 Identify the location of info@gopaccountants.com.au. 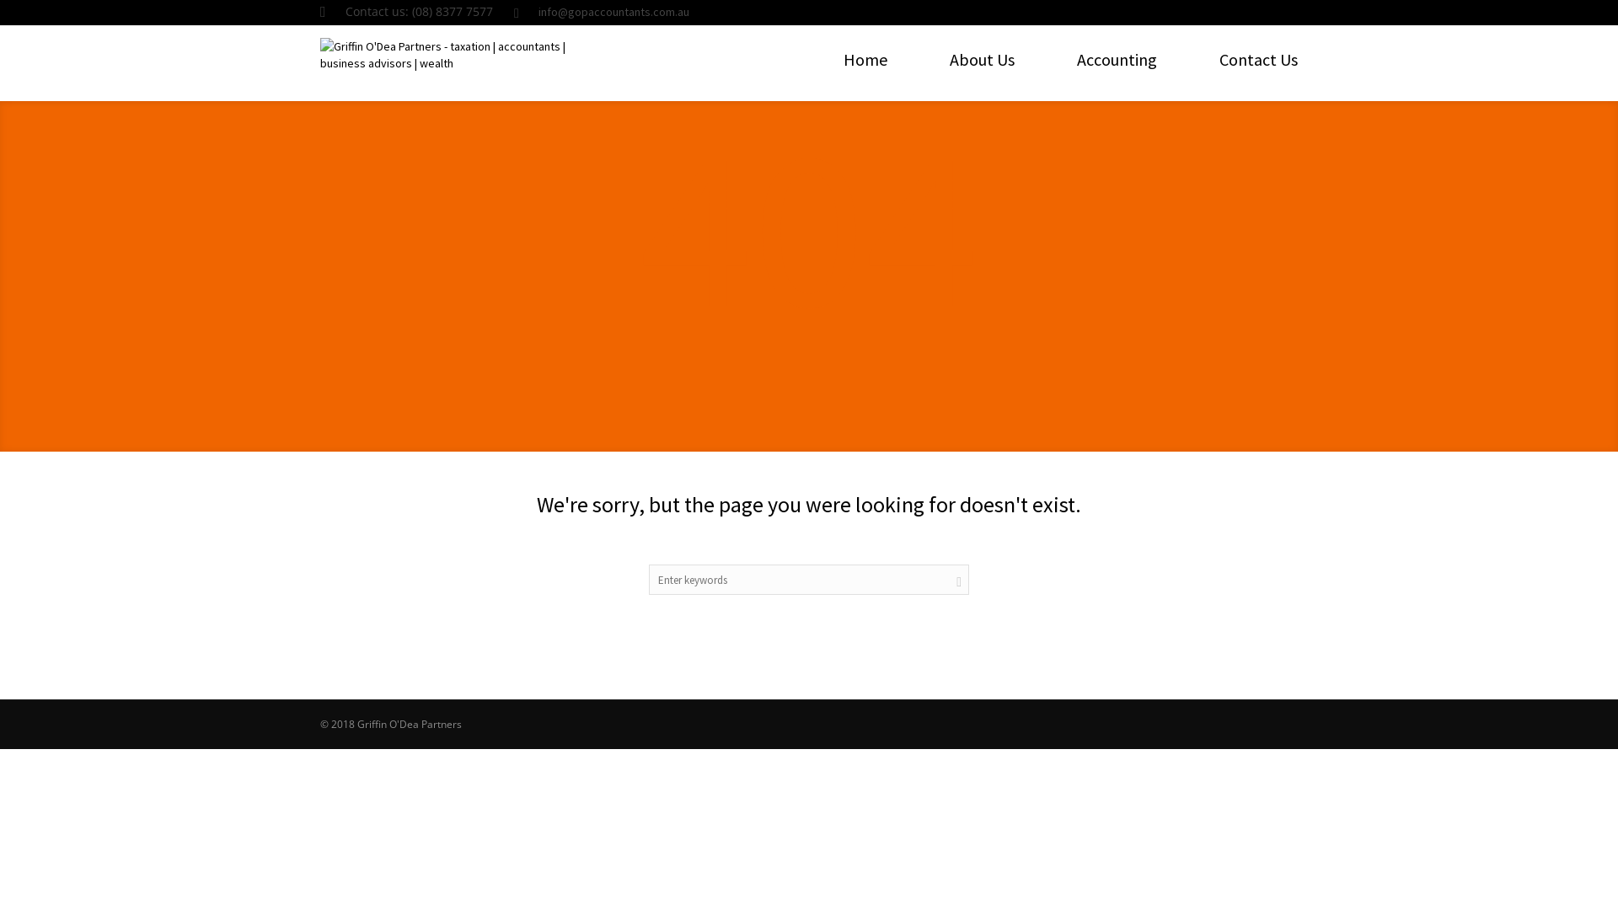
(613, 12).